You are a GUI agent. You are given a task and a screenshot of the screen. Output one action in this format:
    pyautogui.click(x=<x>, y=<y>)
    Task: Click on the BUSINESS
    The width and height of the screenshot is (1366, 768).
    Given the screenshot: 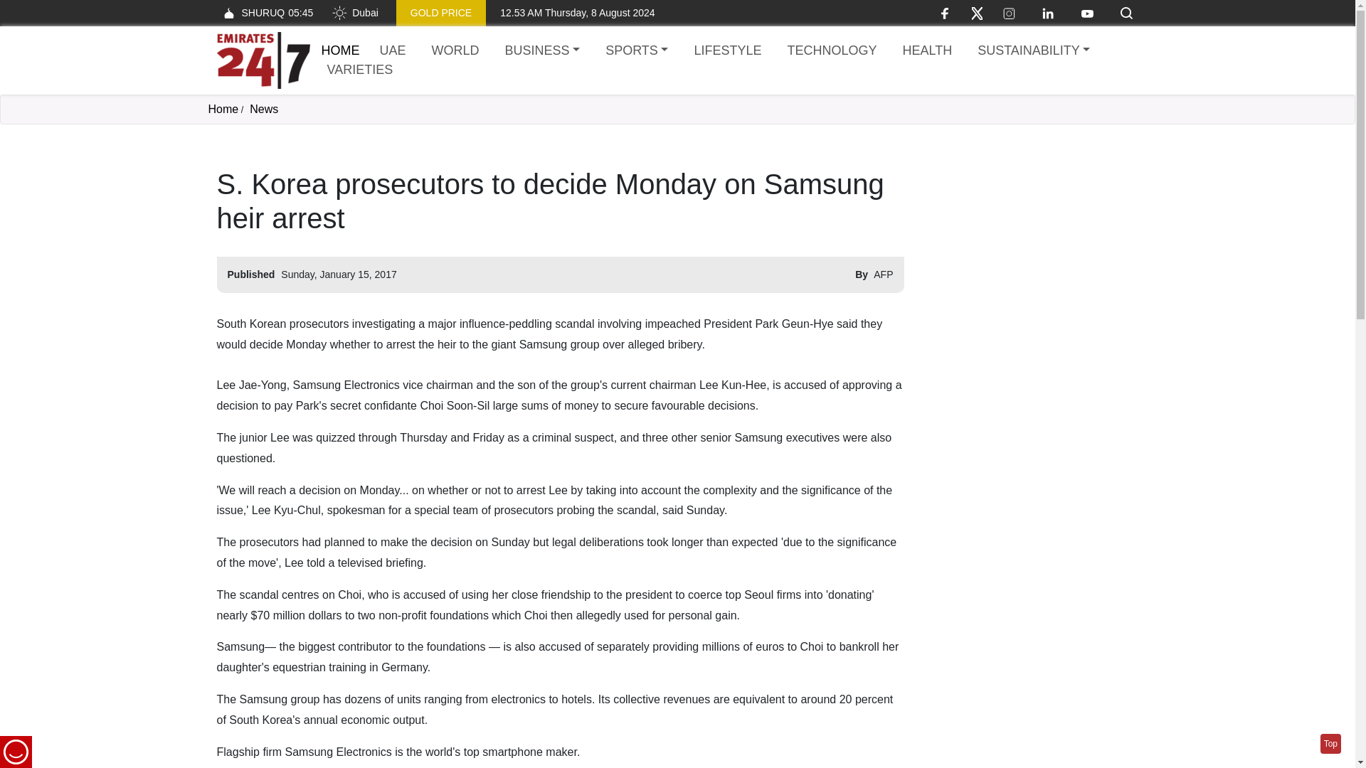 What is the action you would take?
    pyautogui.click(x=542, y=51)
    